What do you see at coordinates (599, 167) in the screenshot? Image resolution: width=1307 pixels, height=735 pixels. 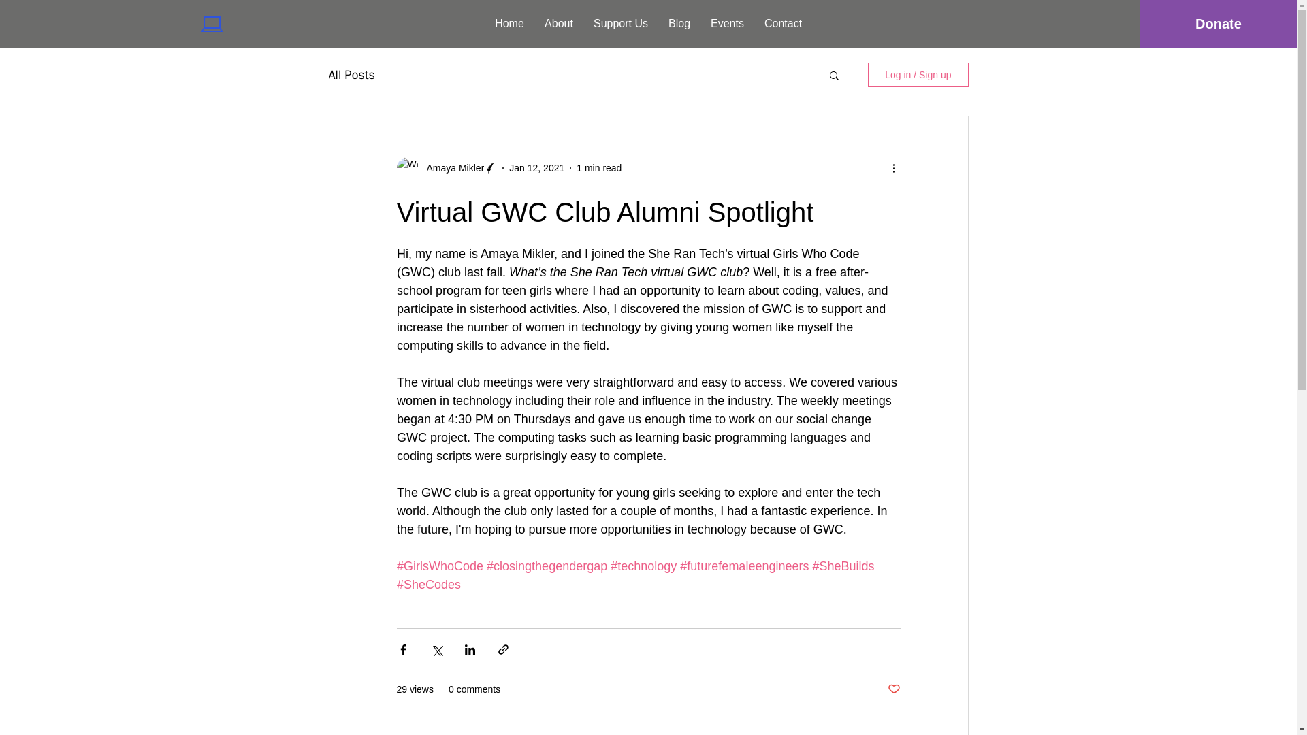 I see `1 min read` at bounding box center [599, 167].